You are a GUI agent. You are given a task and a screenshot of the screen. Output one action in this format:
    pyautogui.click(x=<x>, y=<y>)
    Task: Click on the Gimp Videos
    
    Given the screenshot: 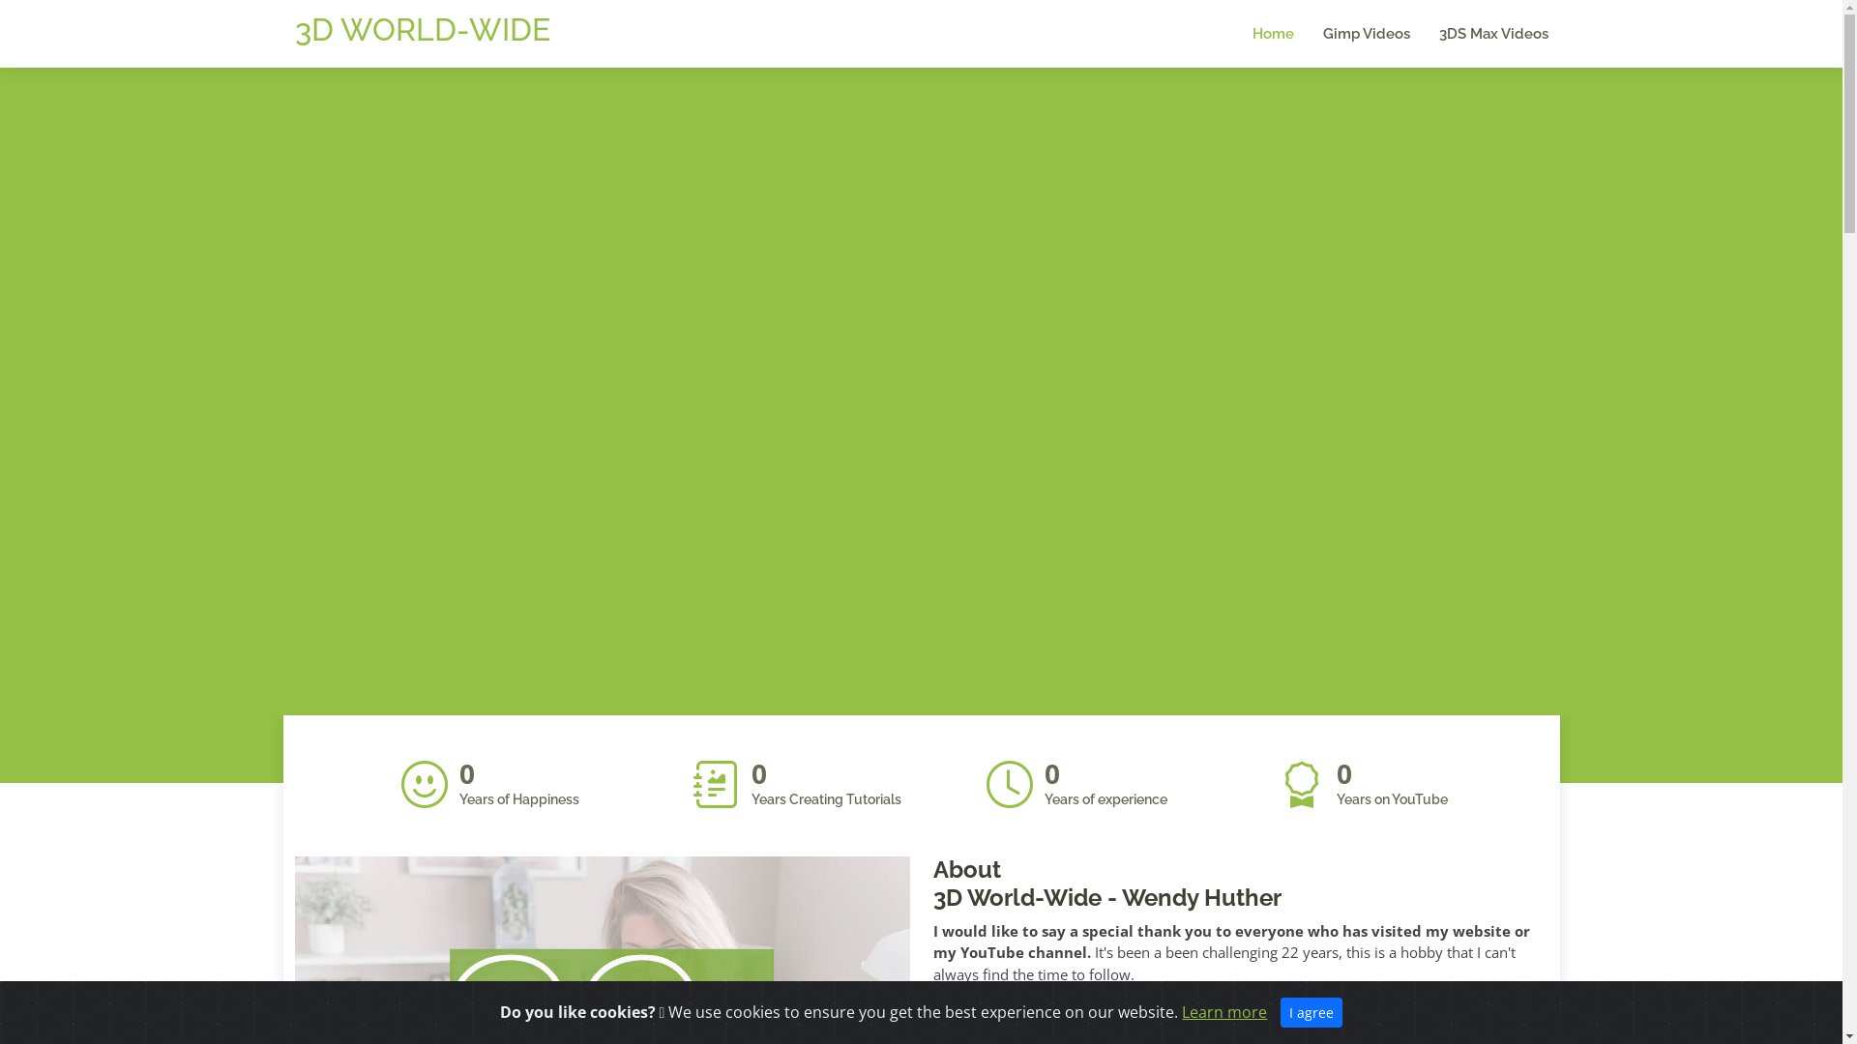 What is the action you would take?
    pyautogui.click(x=1352, y=35)
    